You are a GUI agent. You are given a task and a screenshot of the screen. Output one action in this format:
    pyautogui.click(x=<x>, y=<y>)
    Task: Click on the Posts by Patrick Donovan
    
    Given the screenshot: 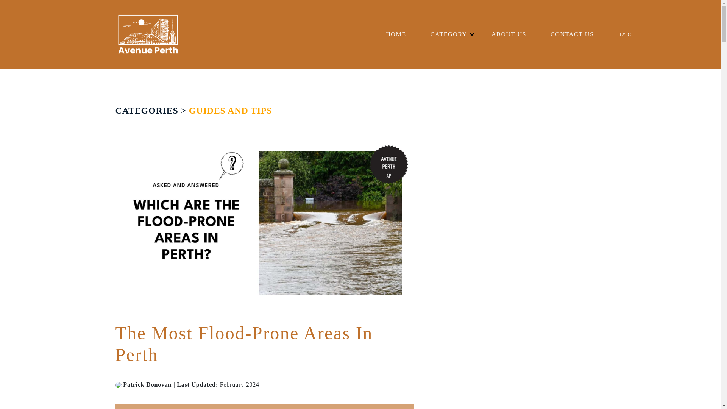 What is the action you would take?
    pyautogui.click(x=147, y=384)
    